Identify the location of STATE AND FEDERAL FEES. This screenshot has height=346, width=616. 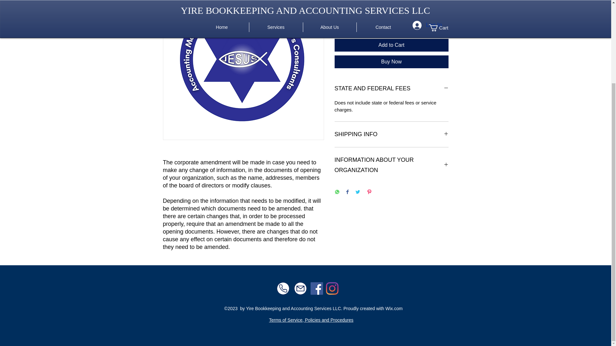
(391, 88).